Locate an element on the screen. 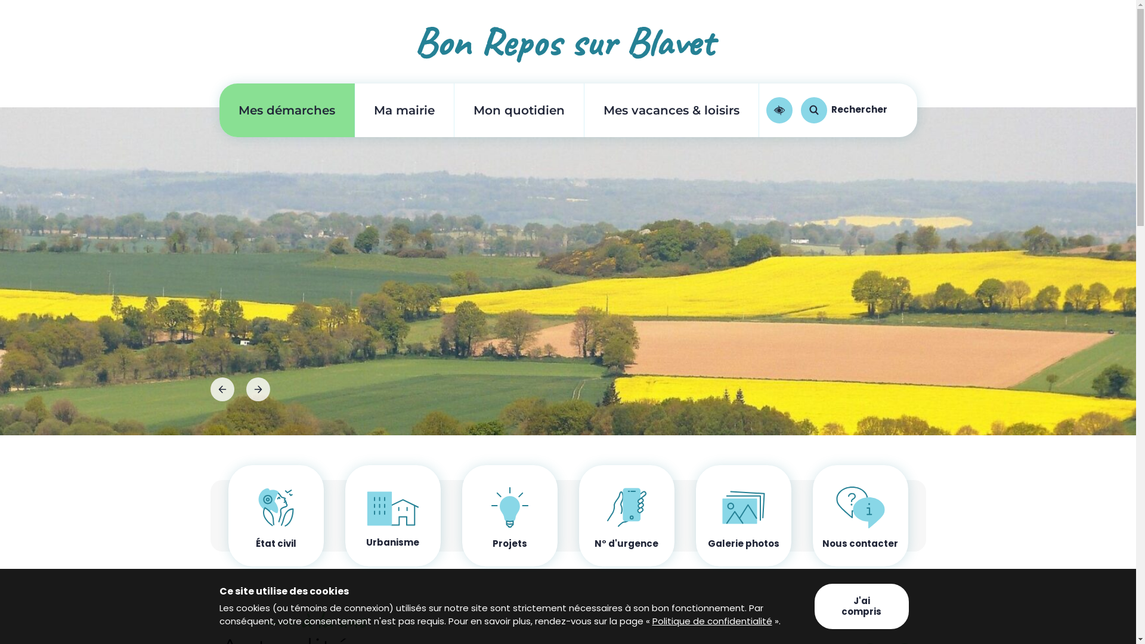 The width and height of the screenshot is (1145, 644). Mon quotidien is located at coordinates (519, 110).